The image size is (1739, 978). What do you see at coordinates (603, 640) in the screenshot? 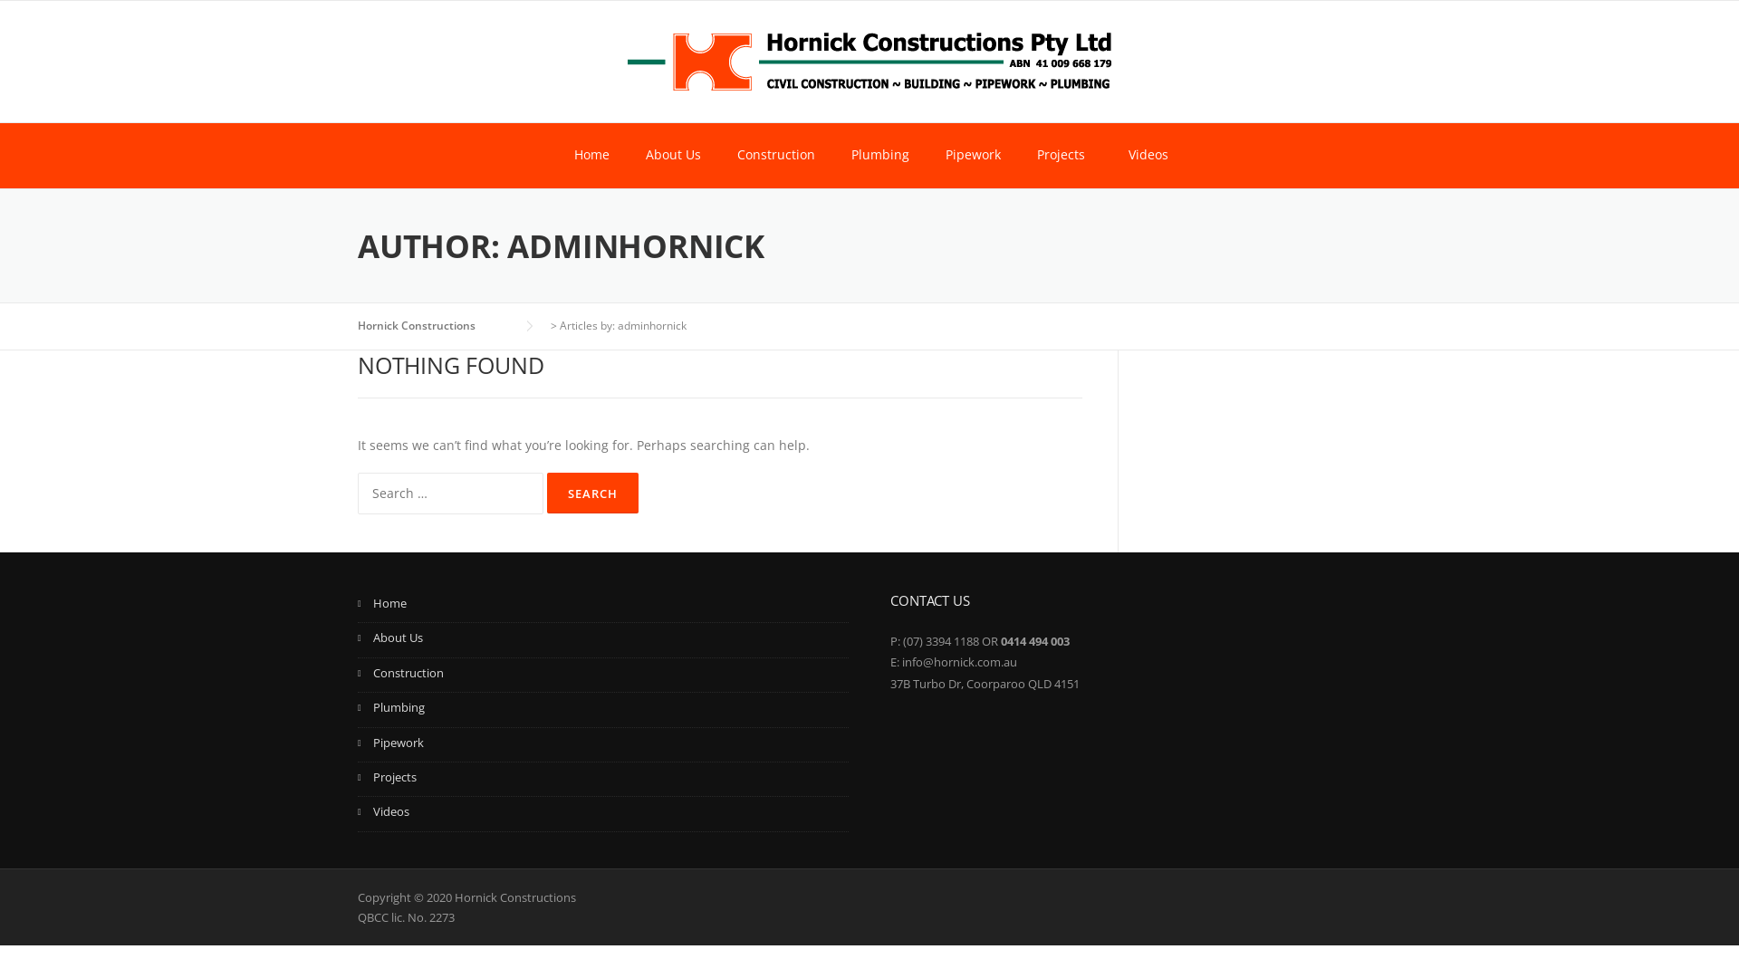
I see `About Us` at bounding box center [603, 640].